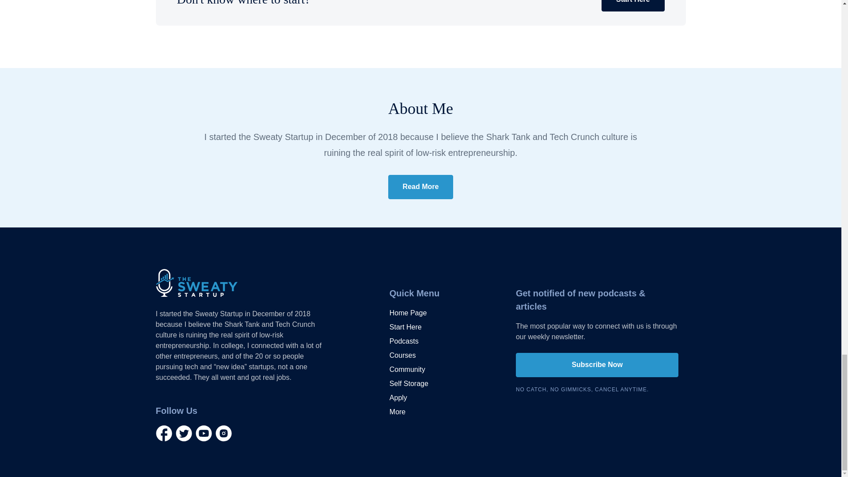  Describe the element at coordinates (632, 5) in the screenshot. I see `Start Here` at that location.